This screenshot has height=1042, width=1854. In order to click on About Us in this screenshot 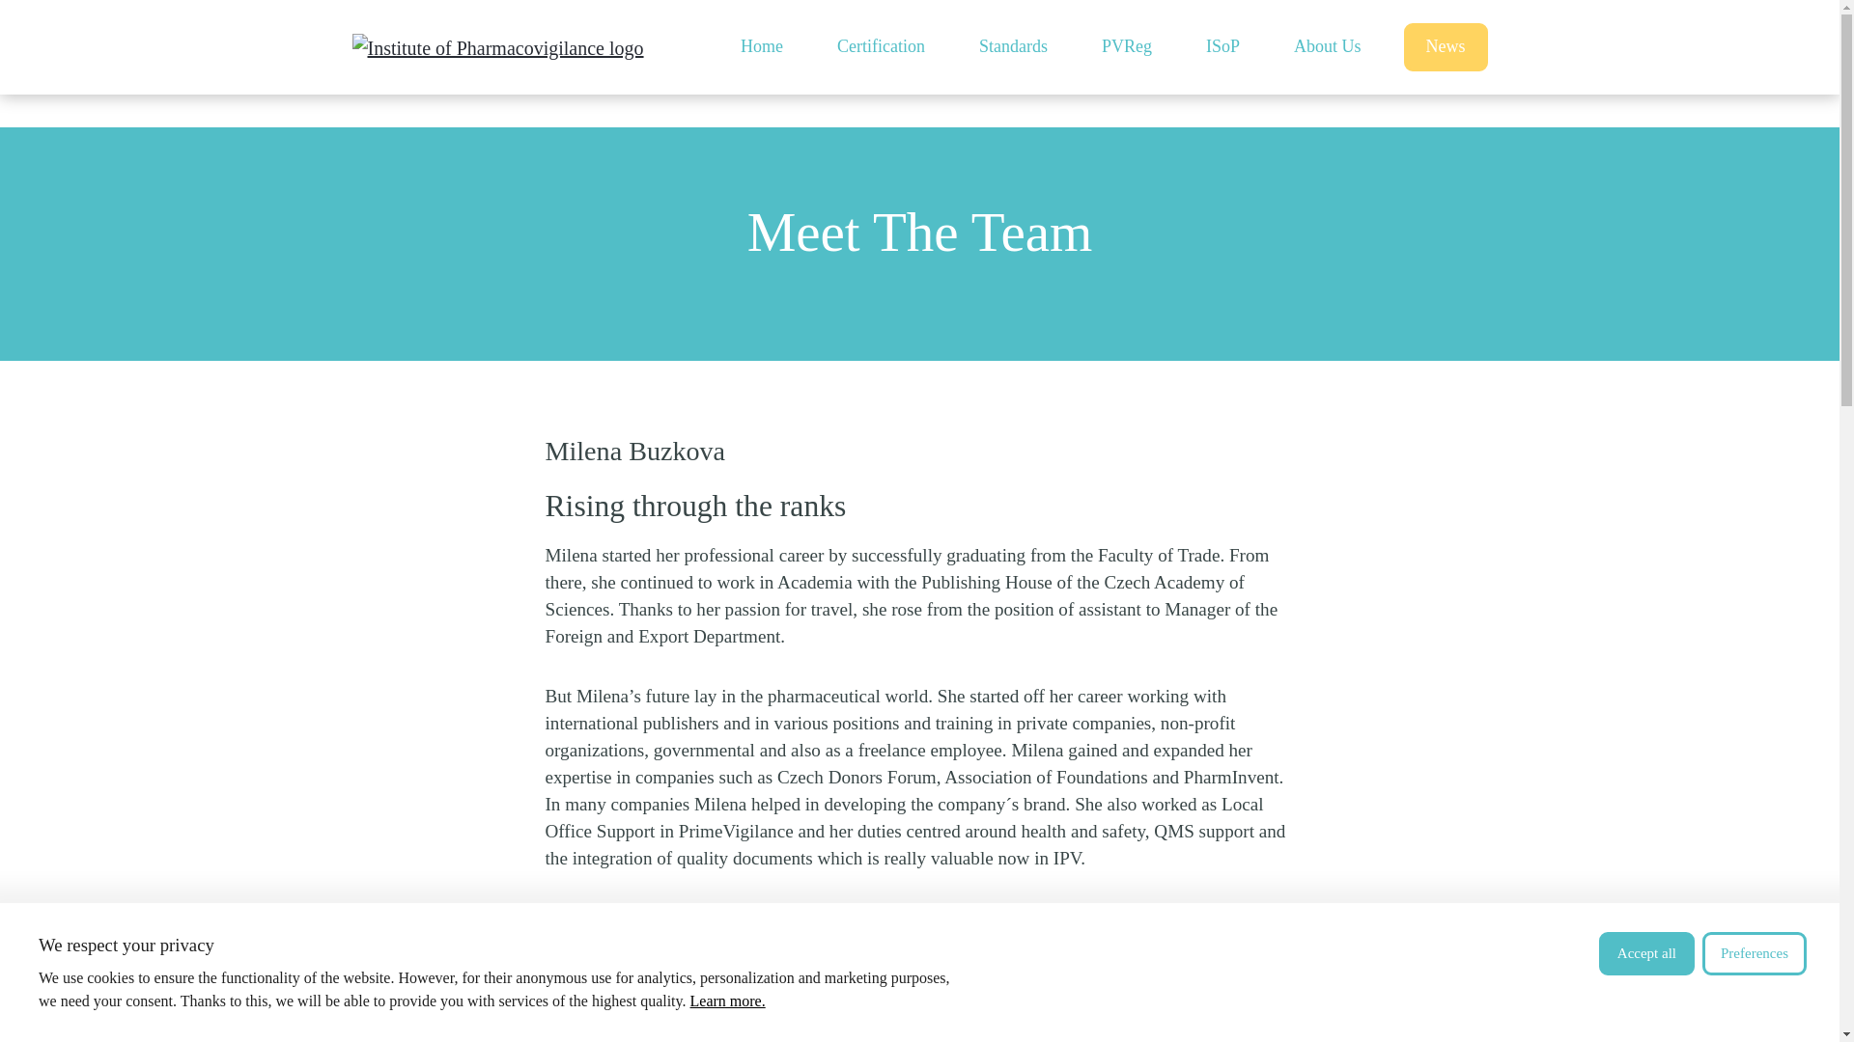, I will do `click(1328, 47)`.